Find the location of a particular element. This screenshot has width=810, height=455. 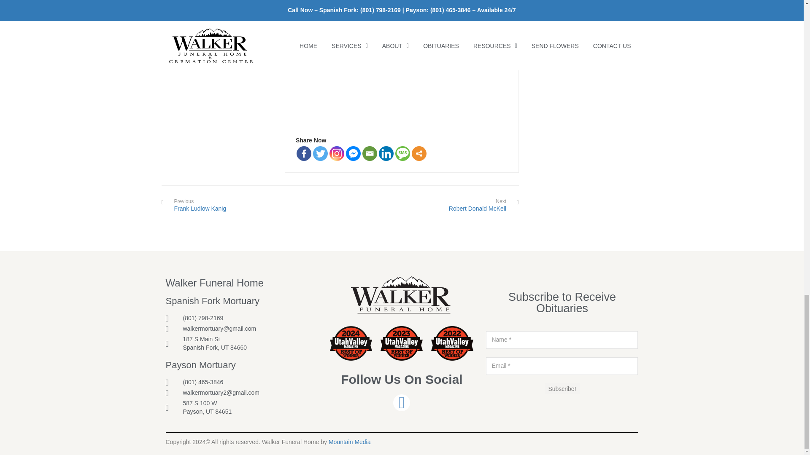

Subscribe! is located at coordinates (562, 389).